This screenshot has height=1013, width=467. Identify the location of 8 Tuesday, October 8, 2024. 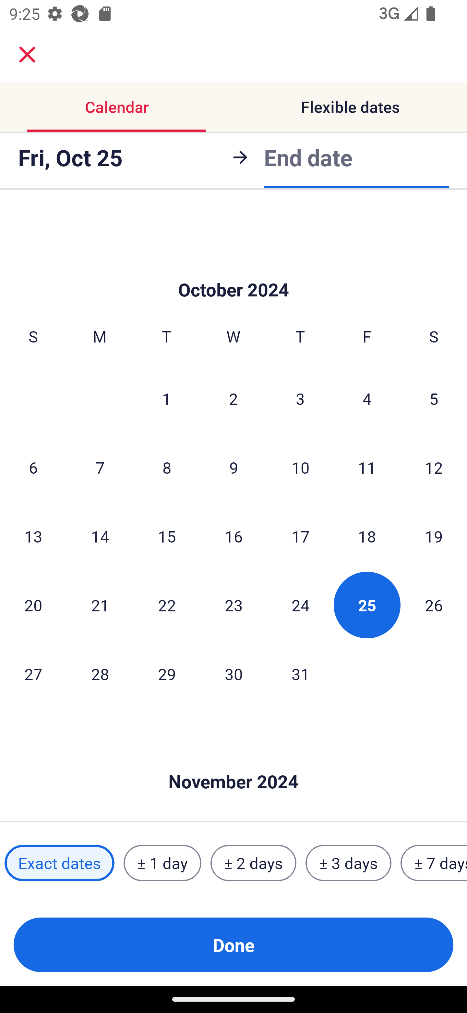
(167, 468).